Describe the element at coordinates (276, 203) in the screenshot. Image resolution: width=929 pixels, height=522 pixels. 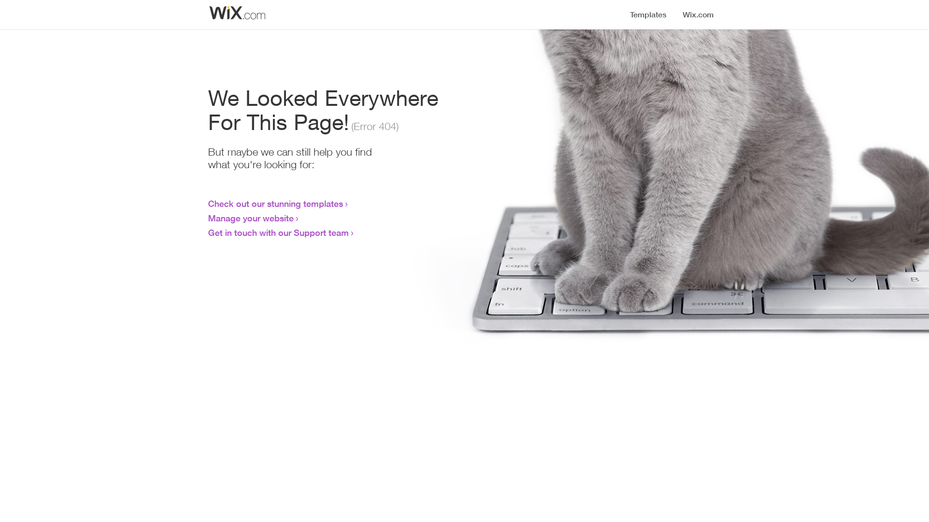
I see `Check out our stunning templates` at that location.